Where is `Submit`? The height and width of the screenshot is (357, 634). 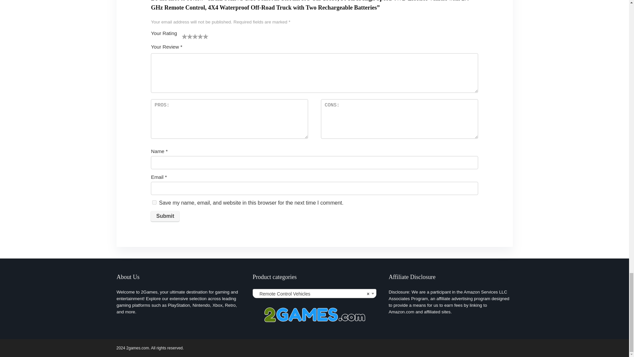
Submit is located at coordinates (165, 216).